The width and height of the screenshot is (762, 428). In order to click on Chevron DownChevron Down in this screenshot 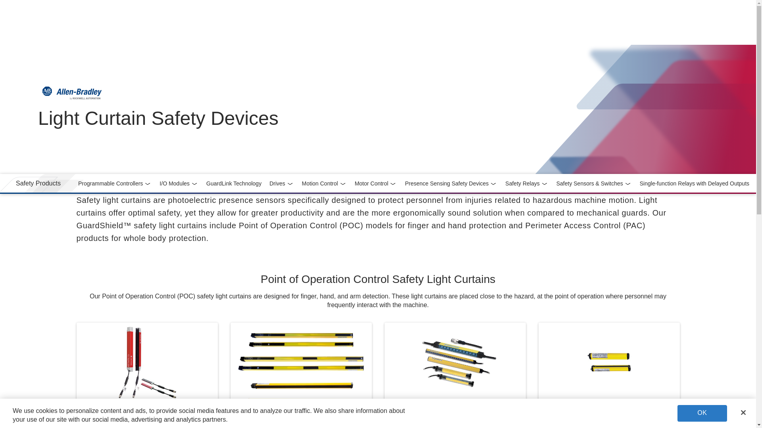, I will do `click(38, 183)`.